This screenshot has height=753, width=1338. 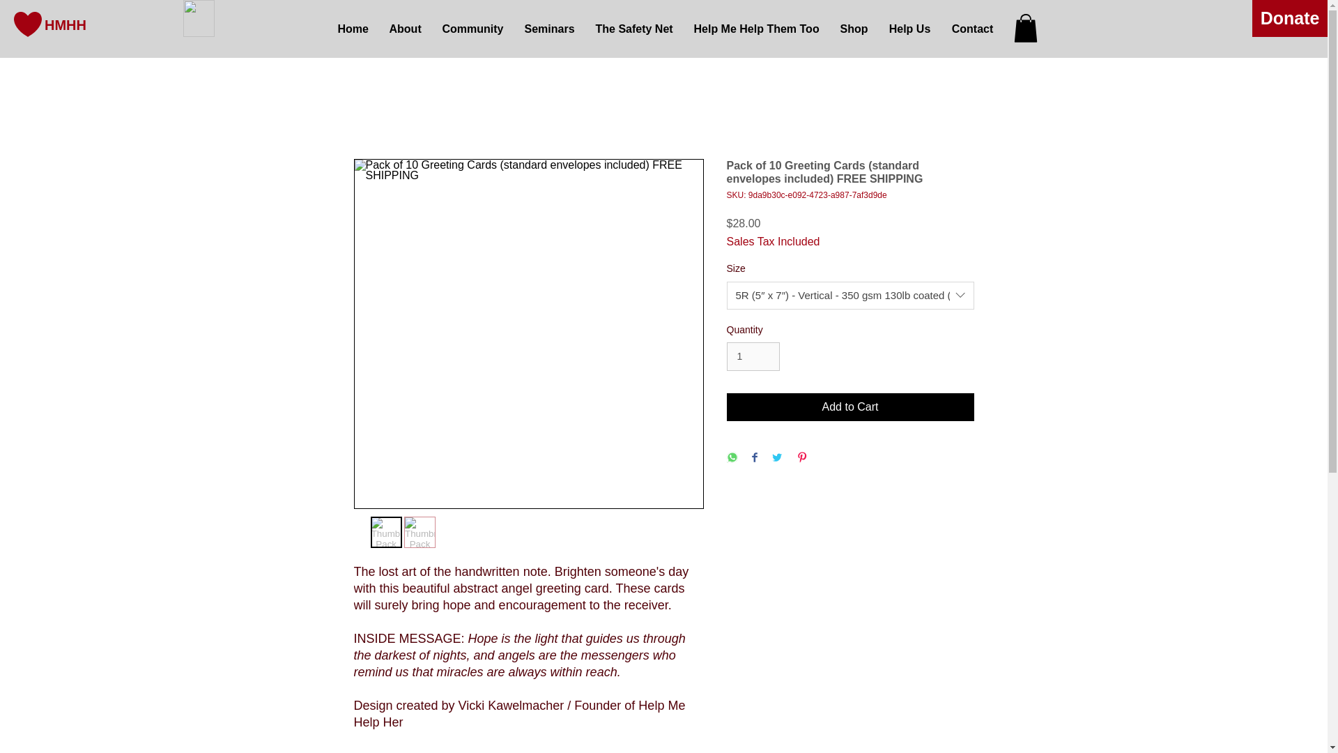 What do you see at coordinates (971, 29) in the screenshot?
I see `Contact` at bounding box center [971, 29].